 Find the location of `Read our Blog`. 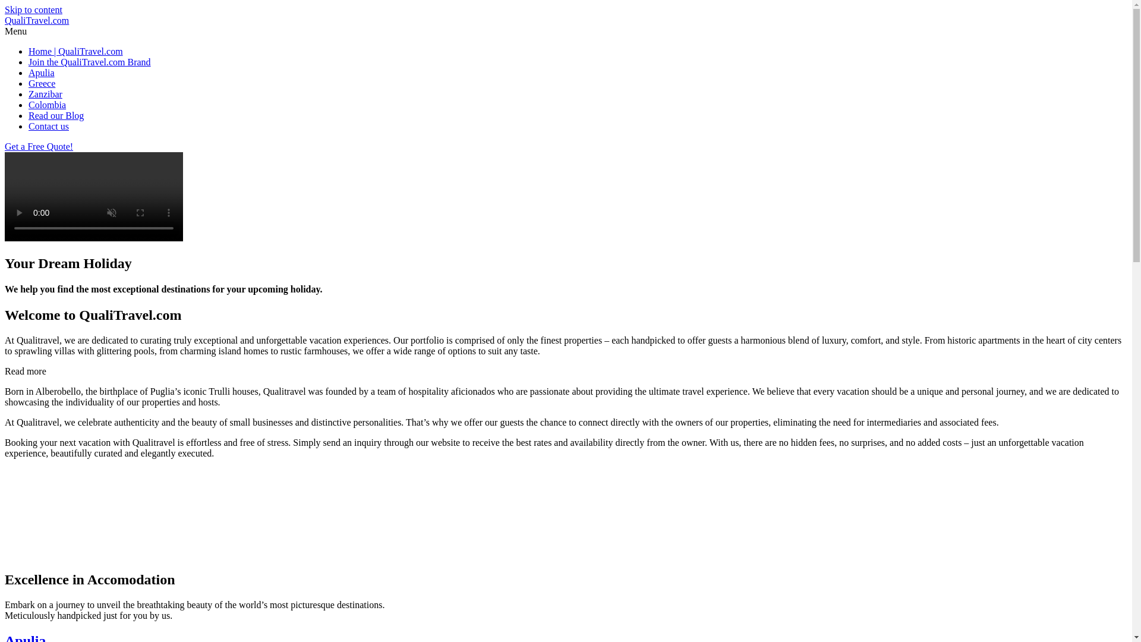

Read our Blog is located at coordinates (56, 115).